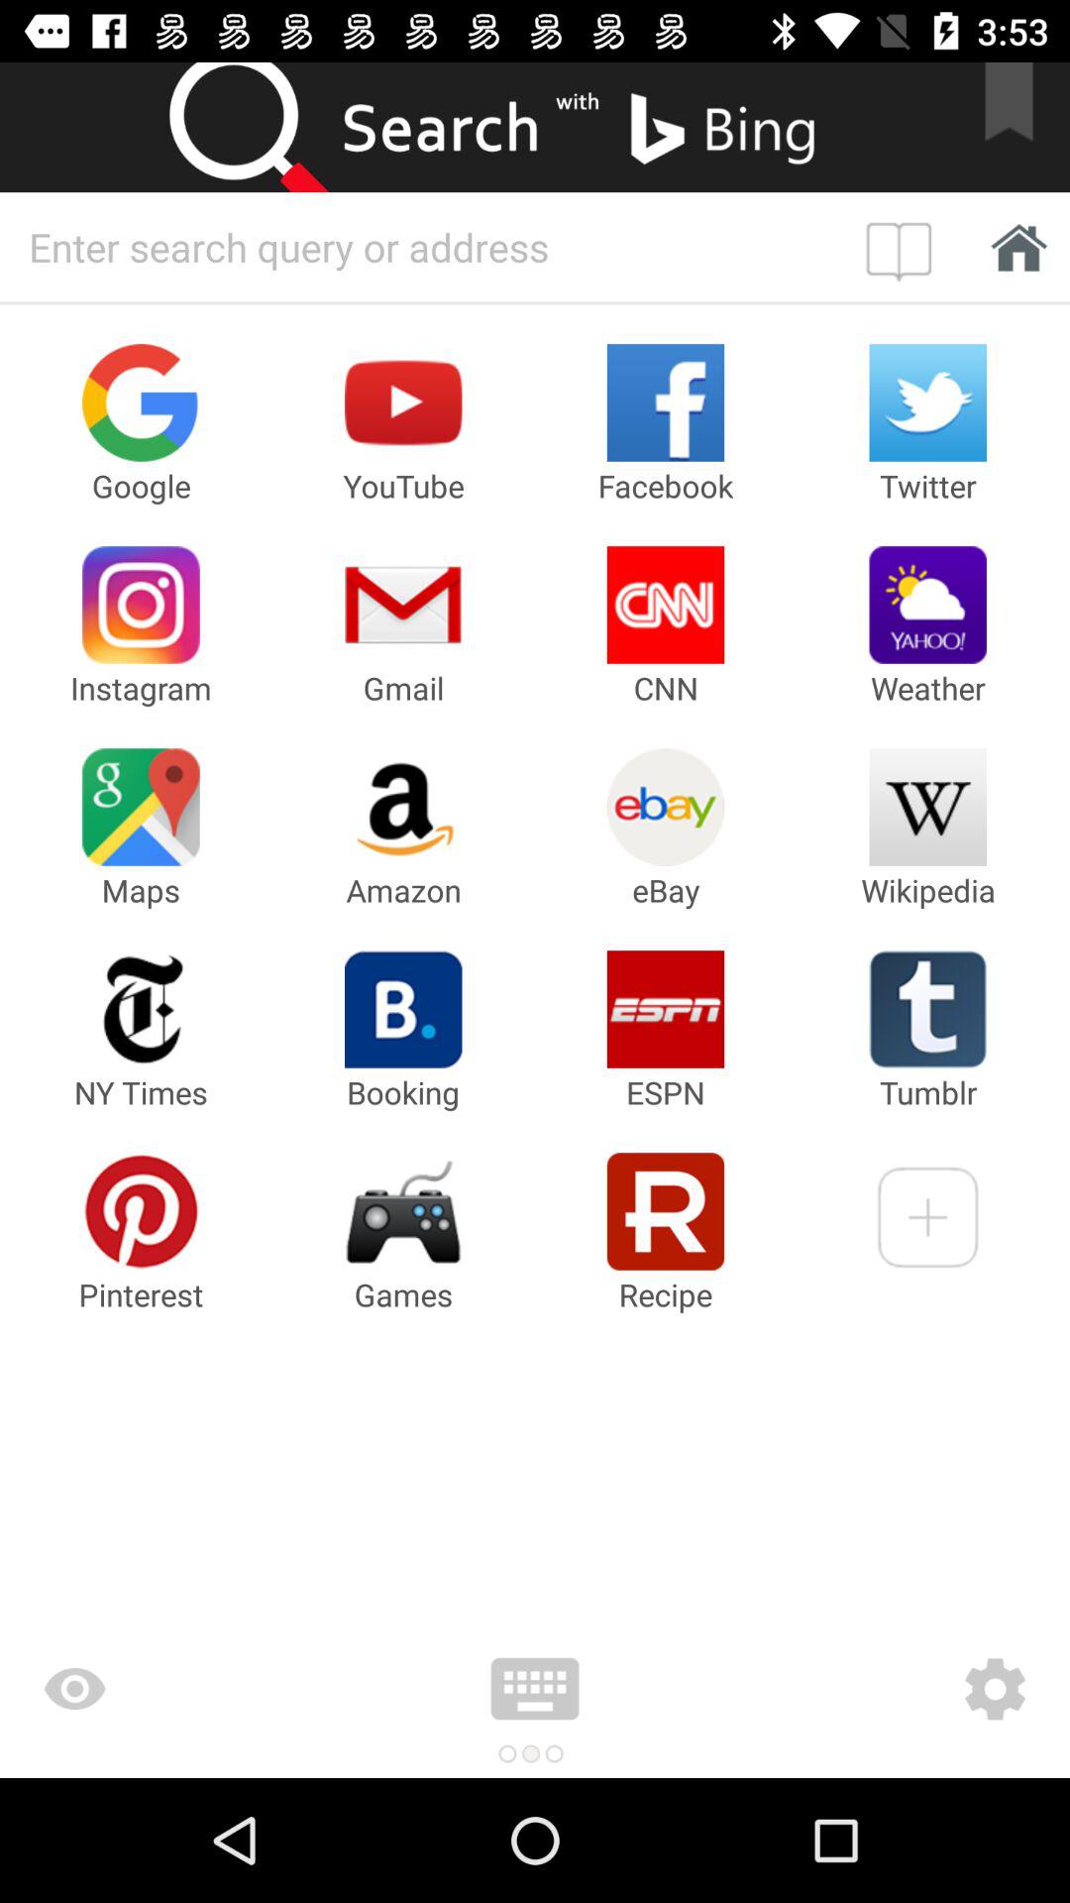 This screenshot has height=1903, width=1070. Describe the element at coordinates (192, 1689) in the screenshot. I see `open icon below the pinterest item` at that location.